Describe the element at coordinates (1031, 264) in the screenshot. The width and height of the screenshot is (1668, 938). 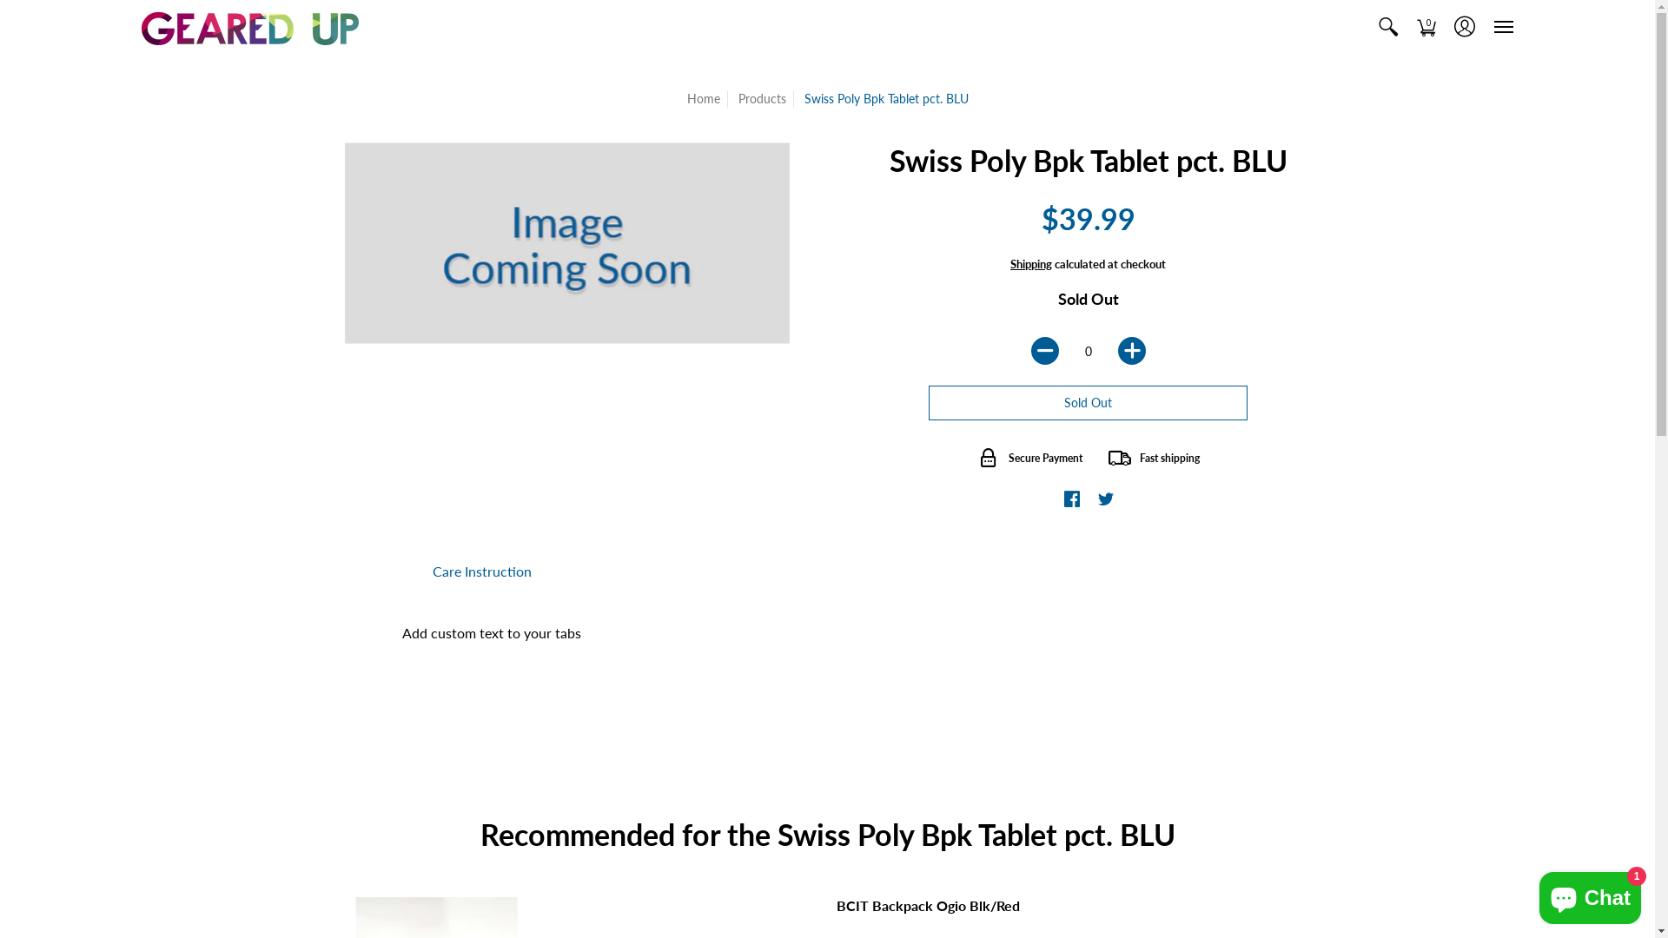
I see `Shipping` at that location.